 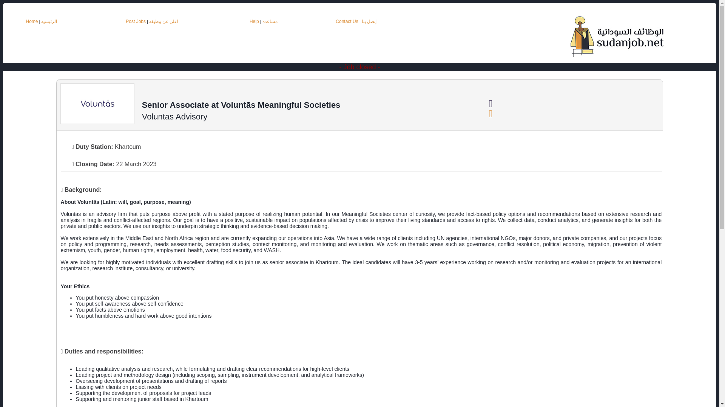 What do you see at coordinates (135, 21) in the screenshot?
I see `Post Jobs` at bounding box center [135, 21].